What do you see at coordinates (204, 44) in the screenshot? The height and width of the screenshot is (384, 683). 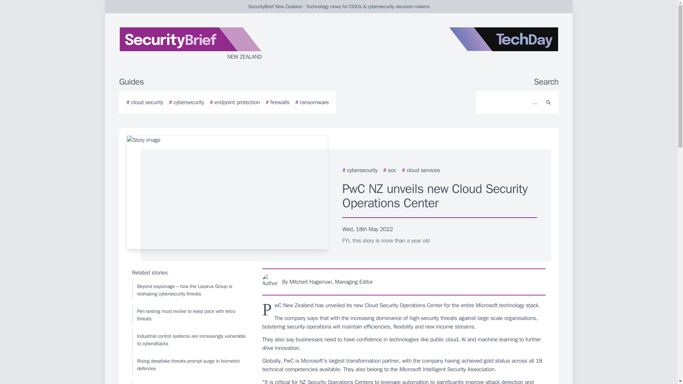 I see `NEW ZEALAND` at bounding box center [204, 44].